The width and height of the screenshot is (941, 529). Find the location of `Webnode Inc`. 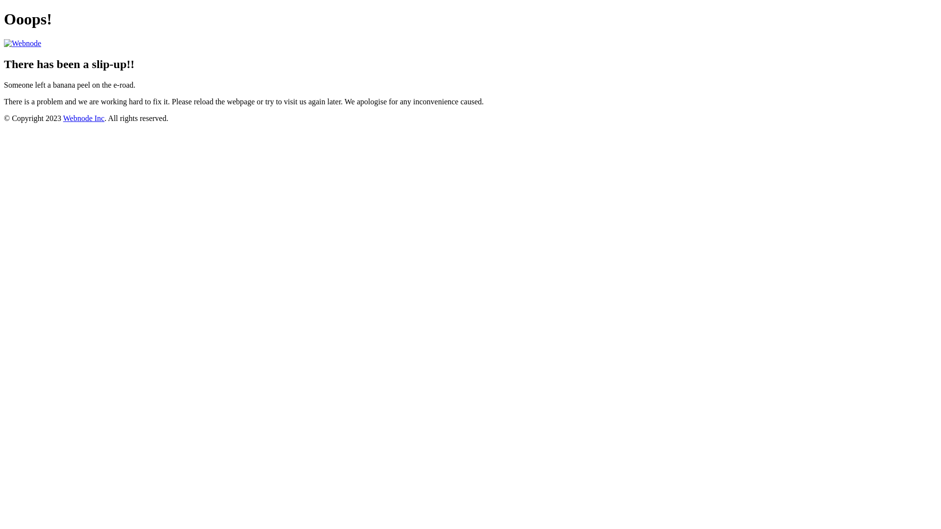

Webnode Inc is located at coordinates (84, 119).